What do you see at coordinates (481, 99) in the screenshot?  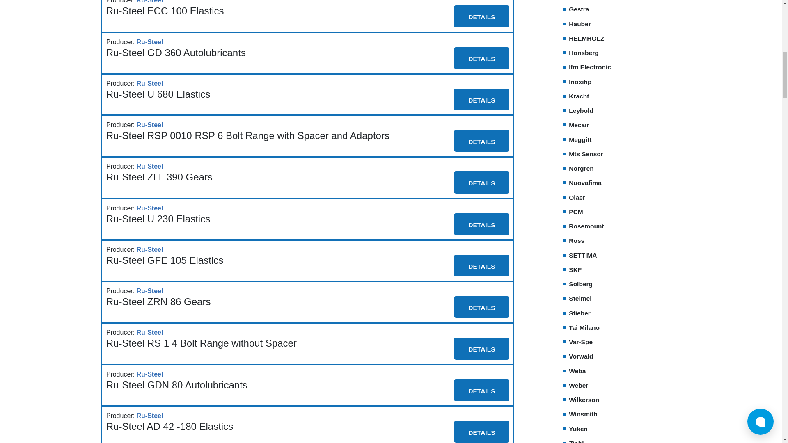 I see `DETAILS` at bounding box center [481, 99].